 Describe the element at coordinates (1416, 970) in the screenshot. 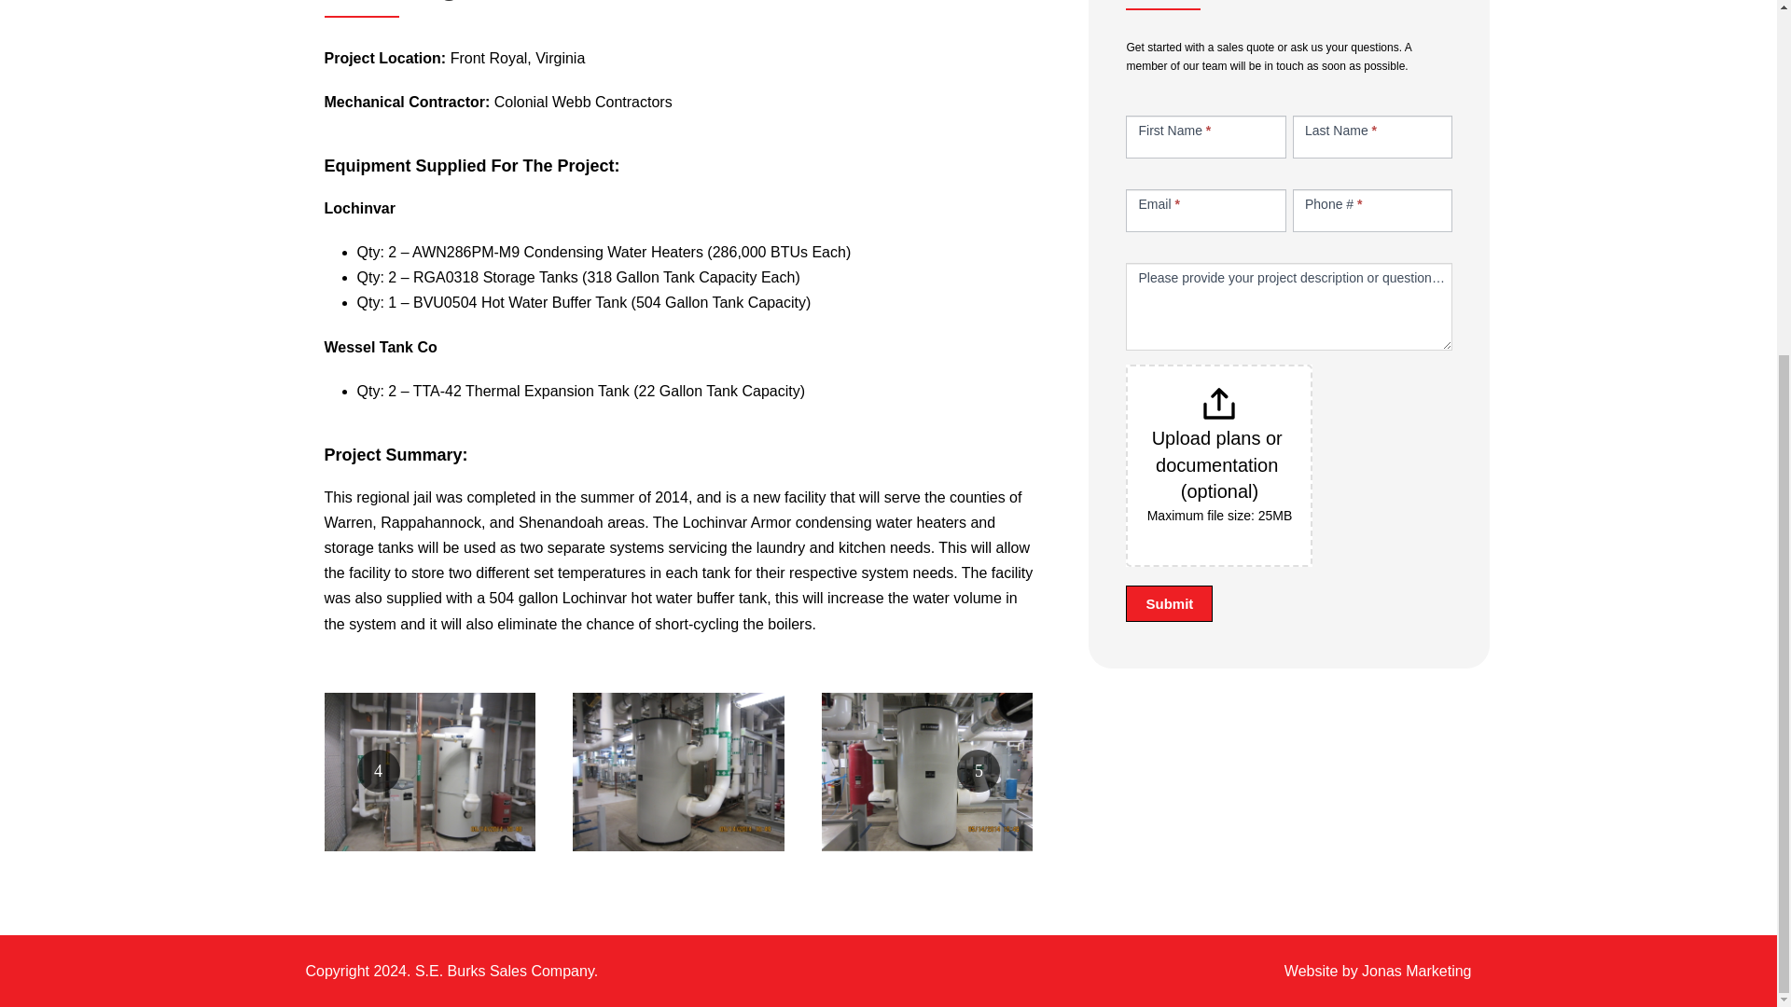

I see `Jonas Marketing` at that location.